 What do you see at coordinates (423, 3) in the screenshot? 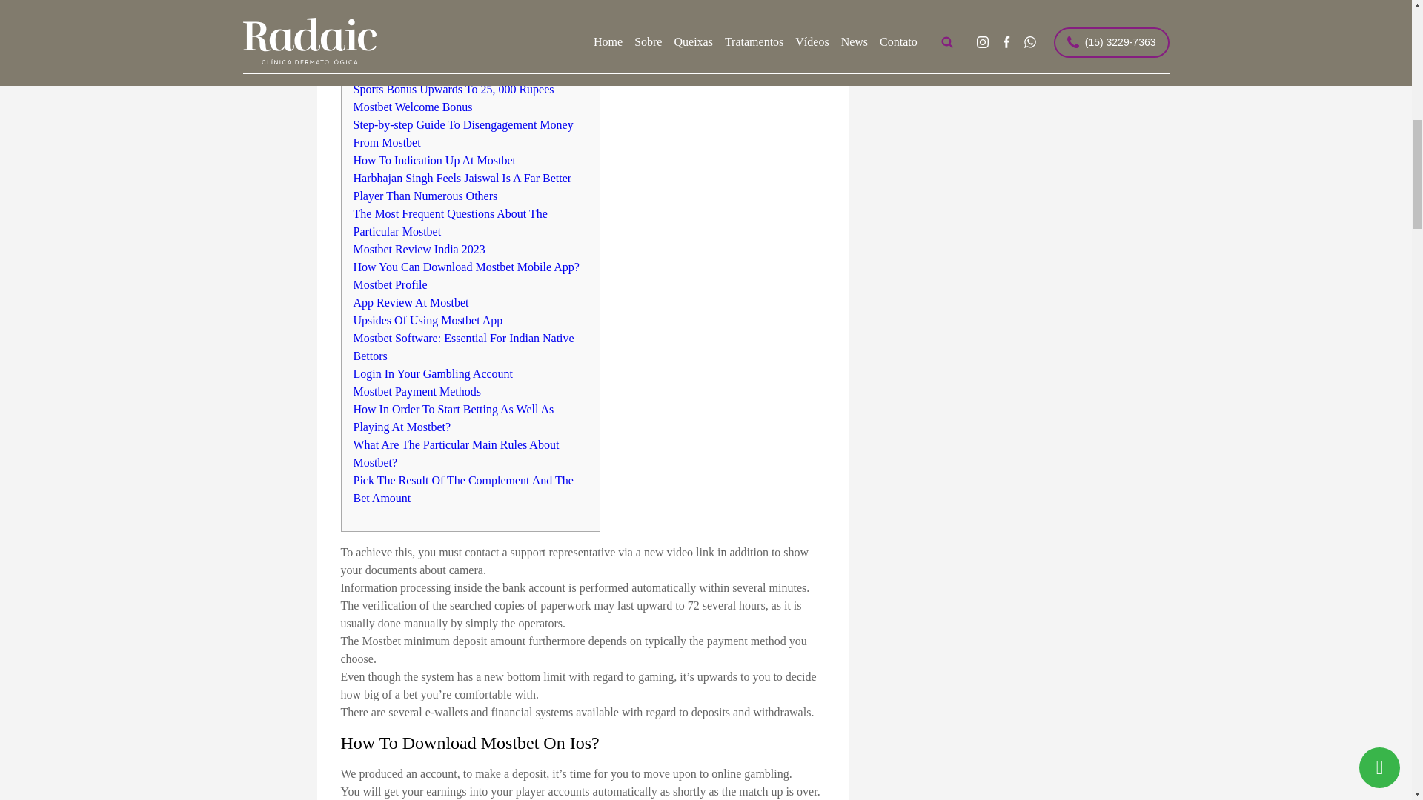
I see `Bonus Deals And Promotions` at bounding box center [423, 3].